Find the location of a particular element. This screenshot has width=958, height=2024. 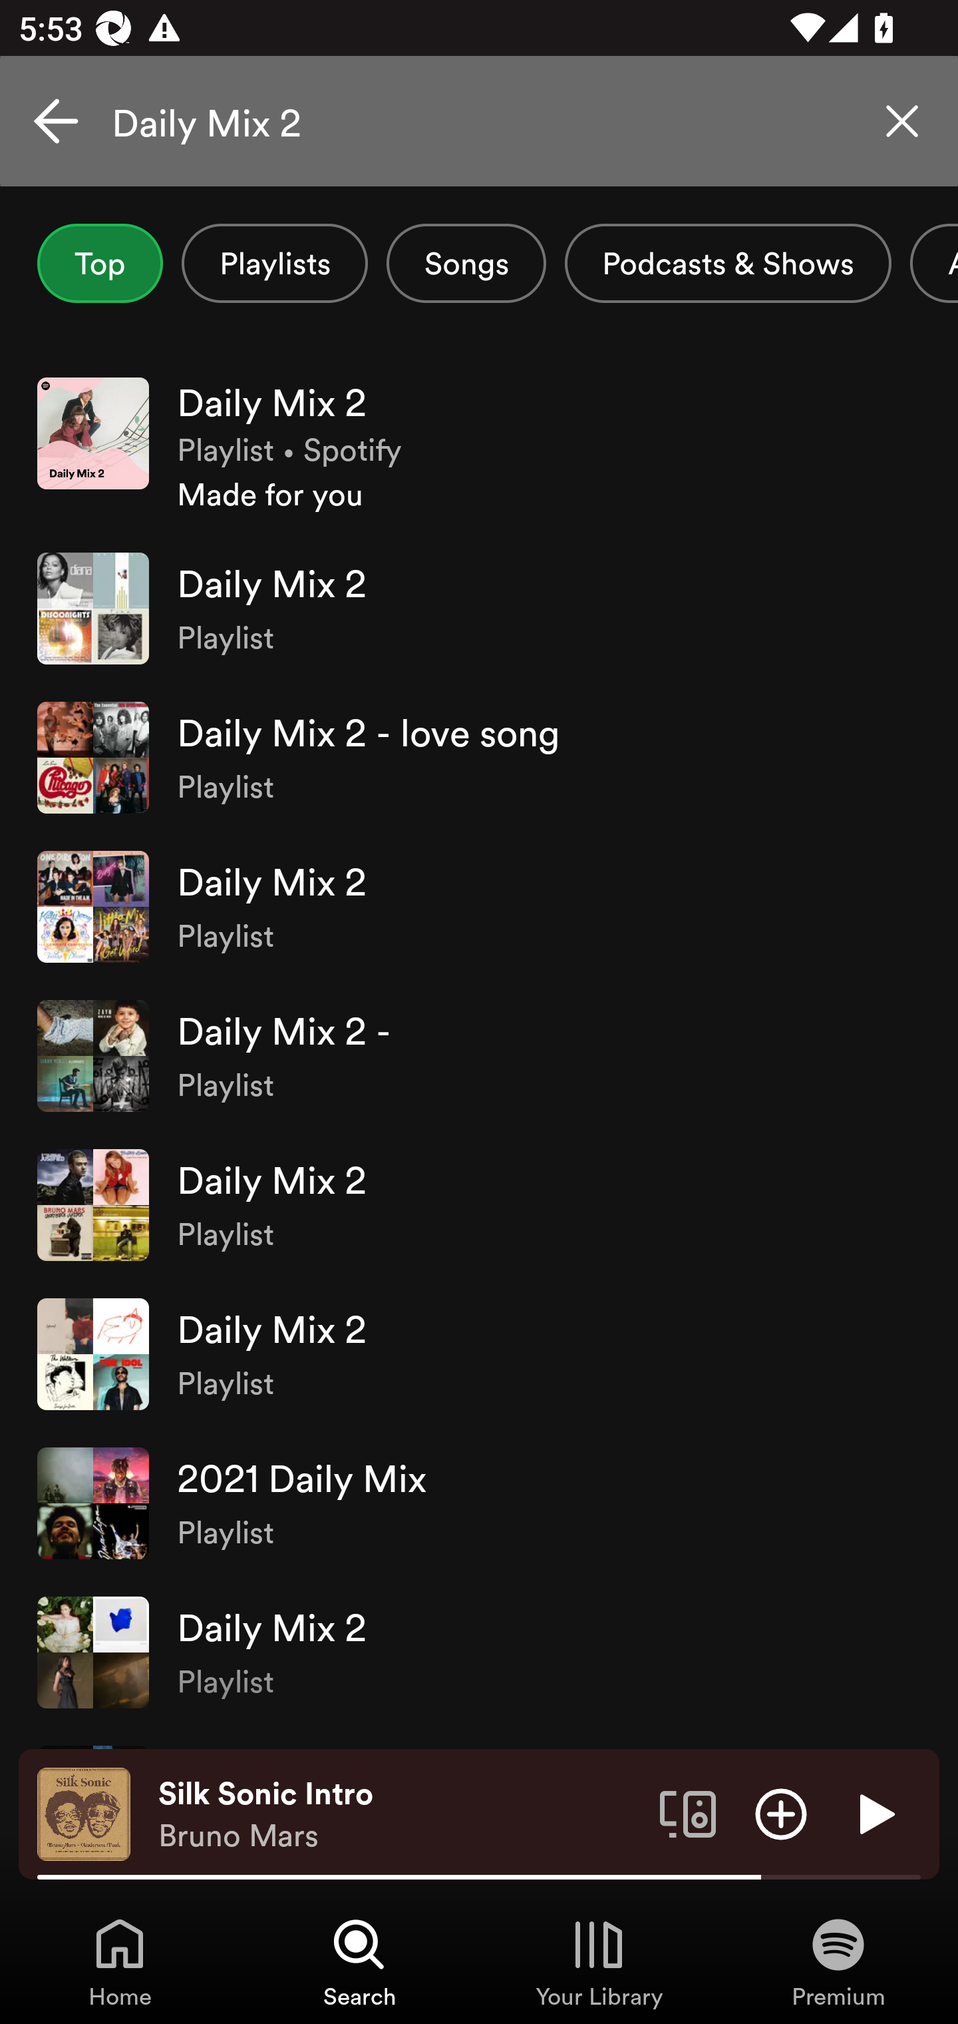

Daily Mix 2 - Playlist is located at coordinates (479, 1056).